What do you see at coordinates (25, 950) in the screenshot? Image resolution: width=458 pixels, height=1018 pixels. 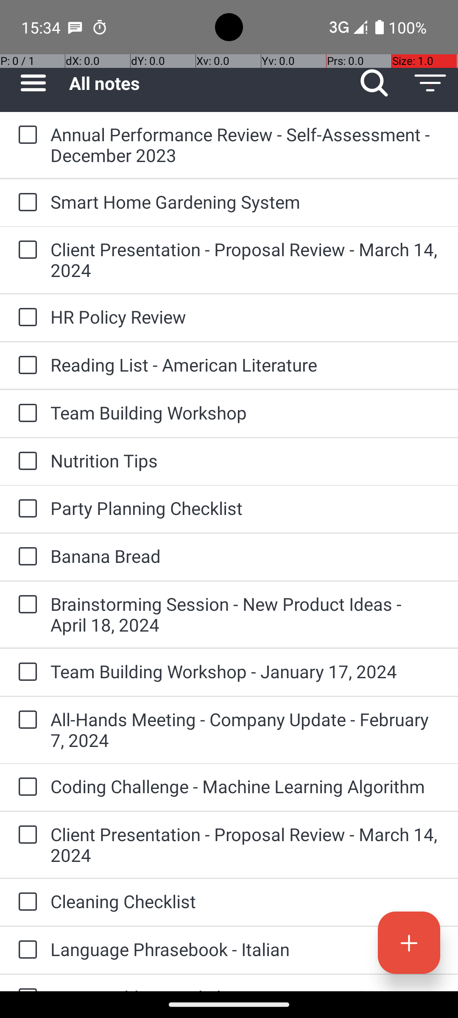 I see `to-do: Language Phrasebook - Italian` at bounding box center [25, 950].